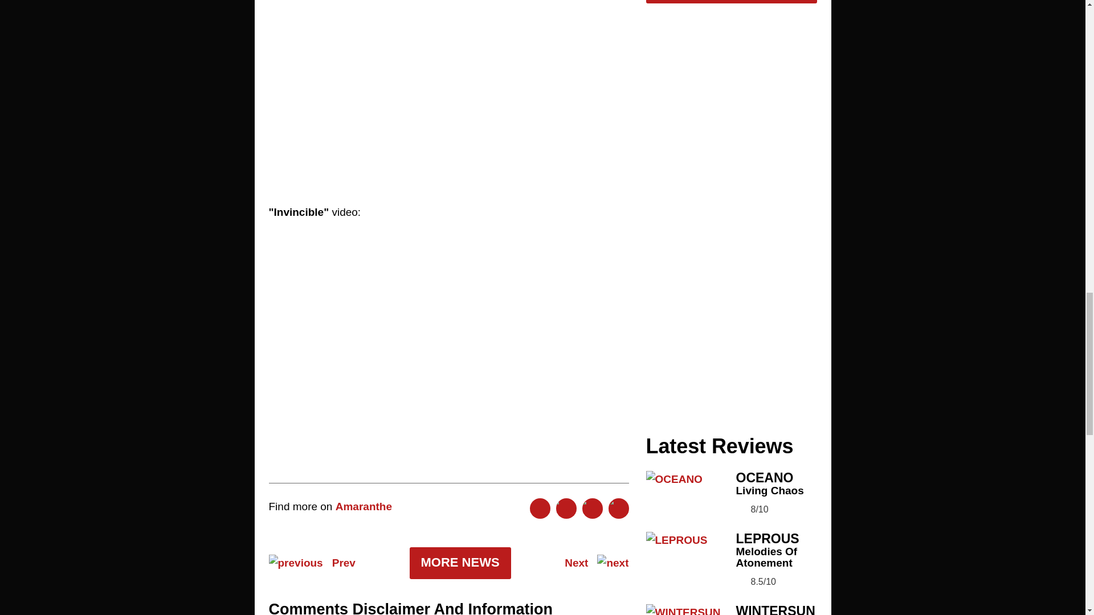 This screenshot has width=1094, height=615. Describe the element at coordinates (619, 508) in the screenshot. I see `Copy To Clipboard` at that location.